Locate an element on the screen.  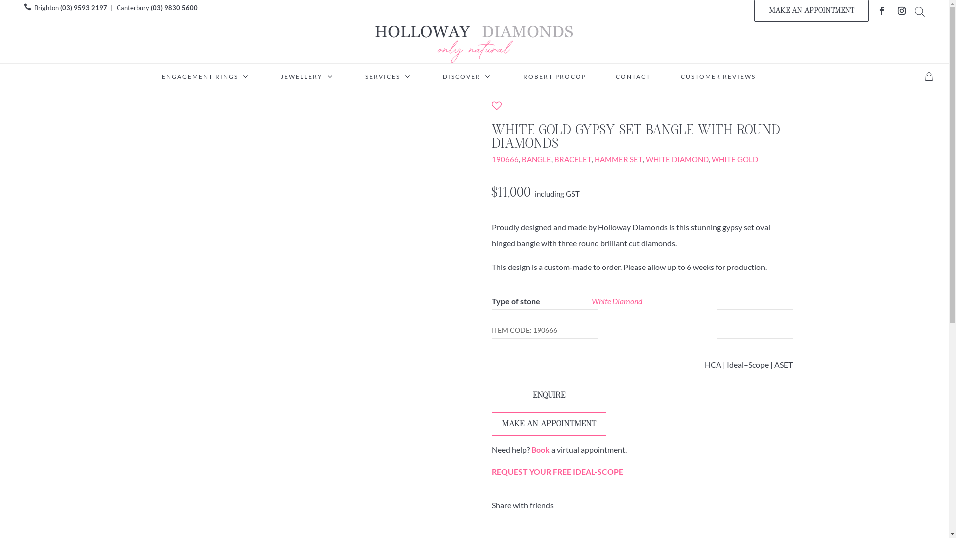
Book is located at coordinates (541, 449).